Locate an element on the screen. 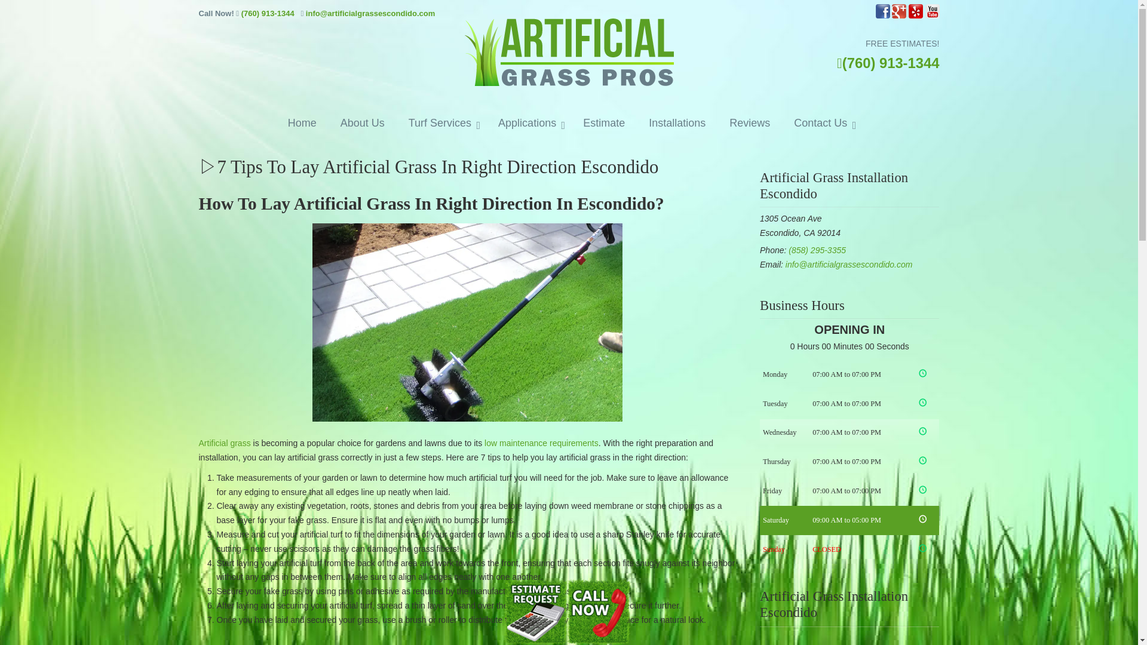  YouTube is located at coordinates (932, 16).